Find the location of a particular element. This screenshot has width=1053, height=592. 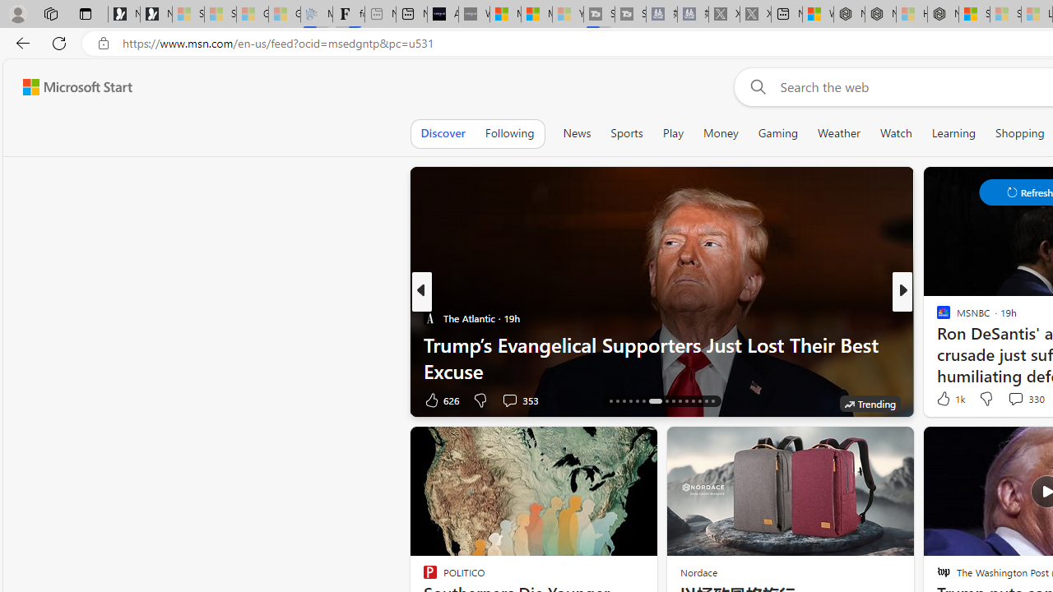

AutomationID: tab-23 is located at coordinates (666, 401).